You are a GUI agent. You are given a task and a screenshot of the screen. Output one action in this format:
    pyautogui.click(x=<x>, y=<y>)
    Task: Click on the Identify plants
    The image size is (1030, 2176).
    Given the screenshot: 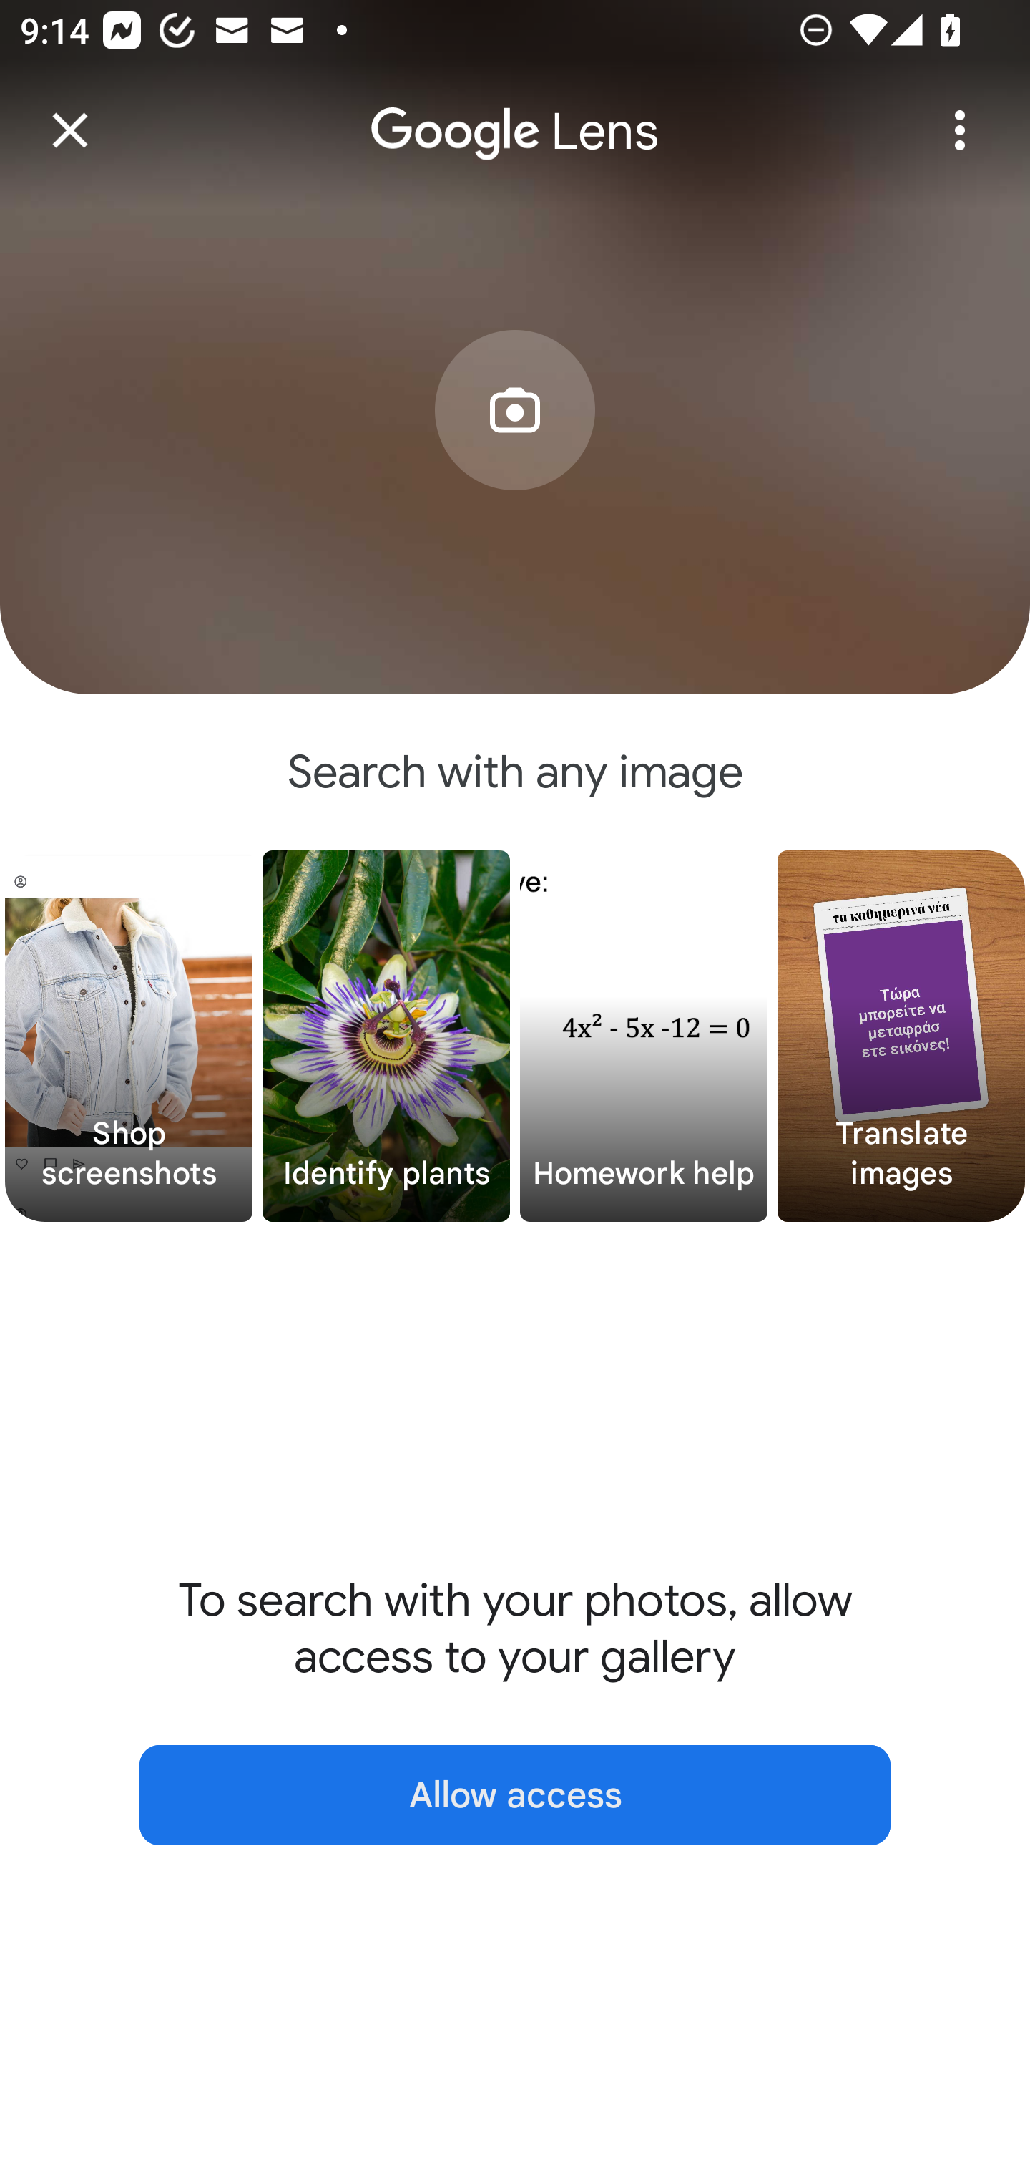 What is the action you would take?
    pyautogui.click(x=386, y=1036)
    